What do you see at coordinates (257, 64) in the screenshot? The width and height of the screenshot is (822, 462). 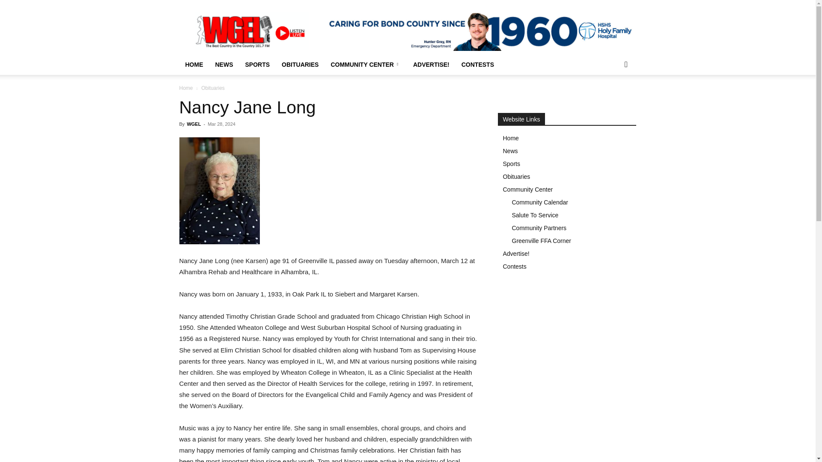 I see `SPORTS` at bounding box center [257, 64].